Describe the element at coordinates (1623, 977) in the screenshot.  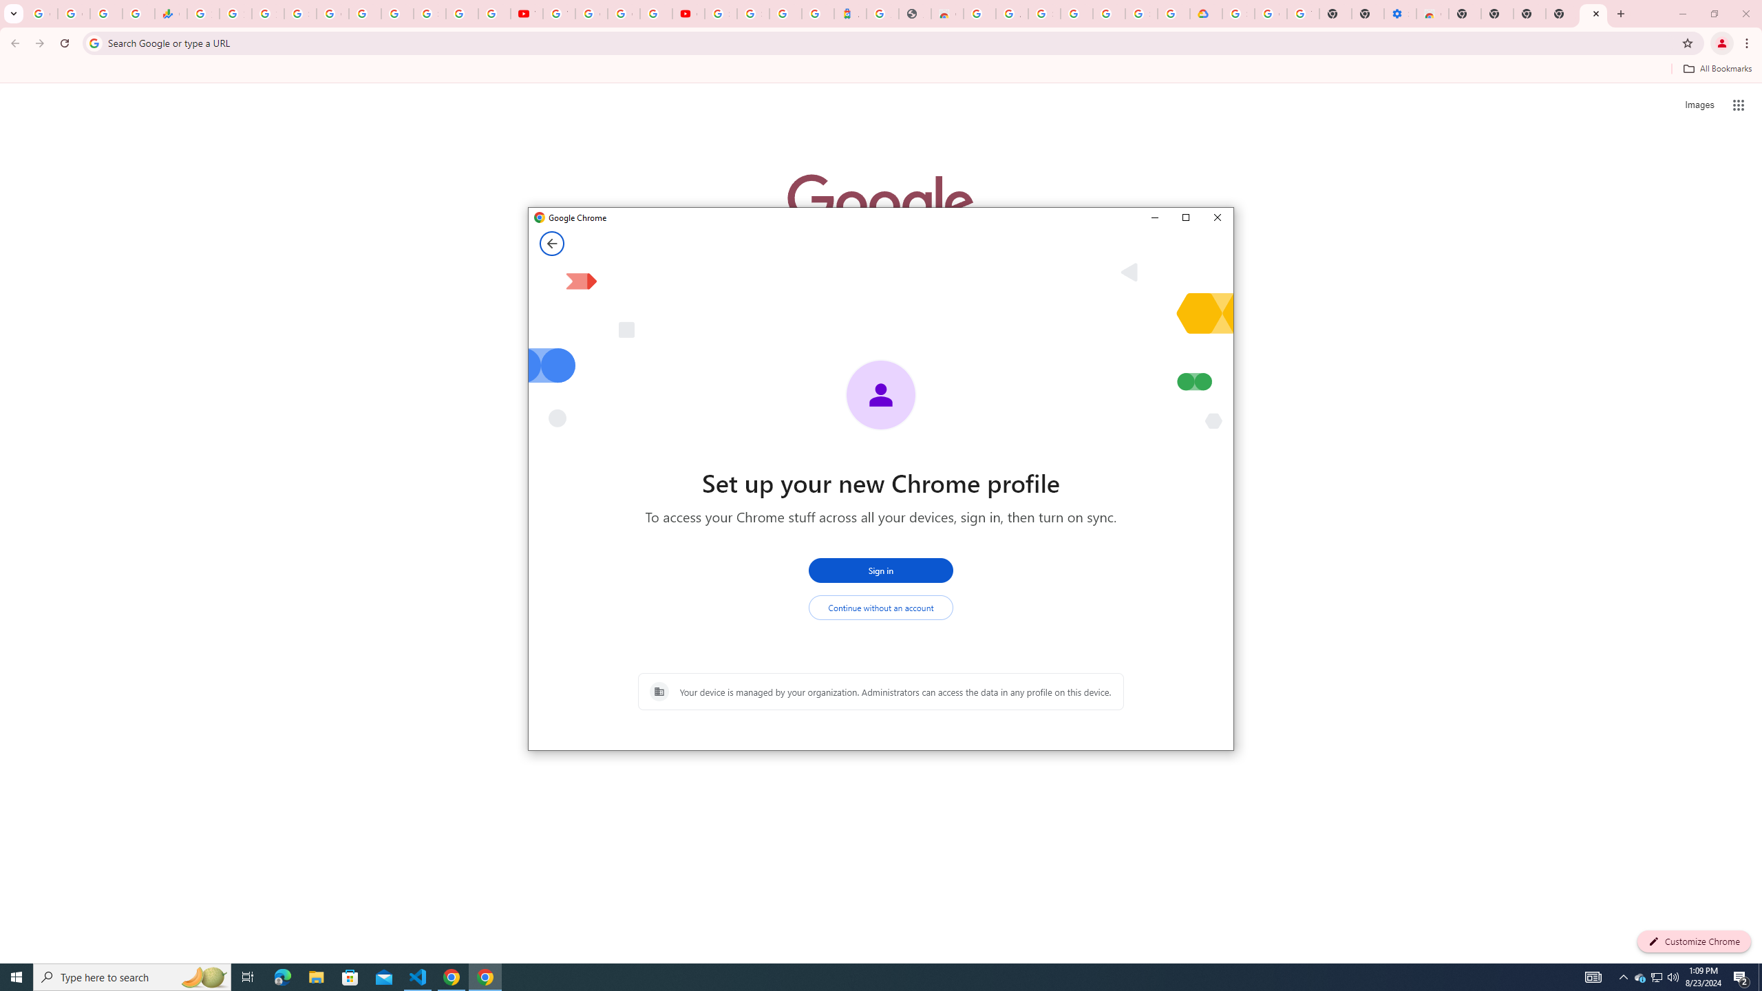
I see `Notification Chevron` at that location.